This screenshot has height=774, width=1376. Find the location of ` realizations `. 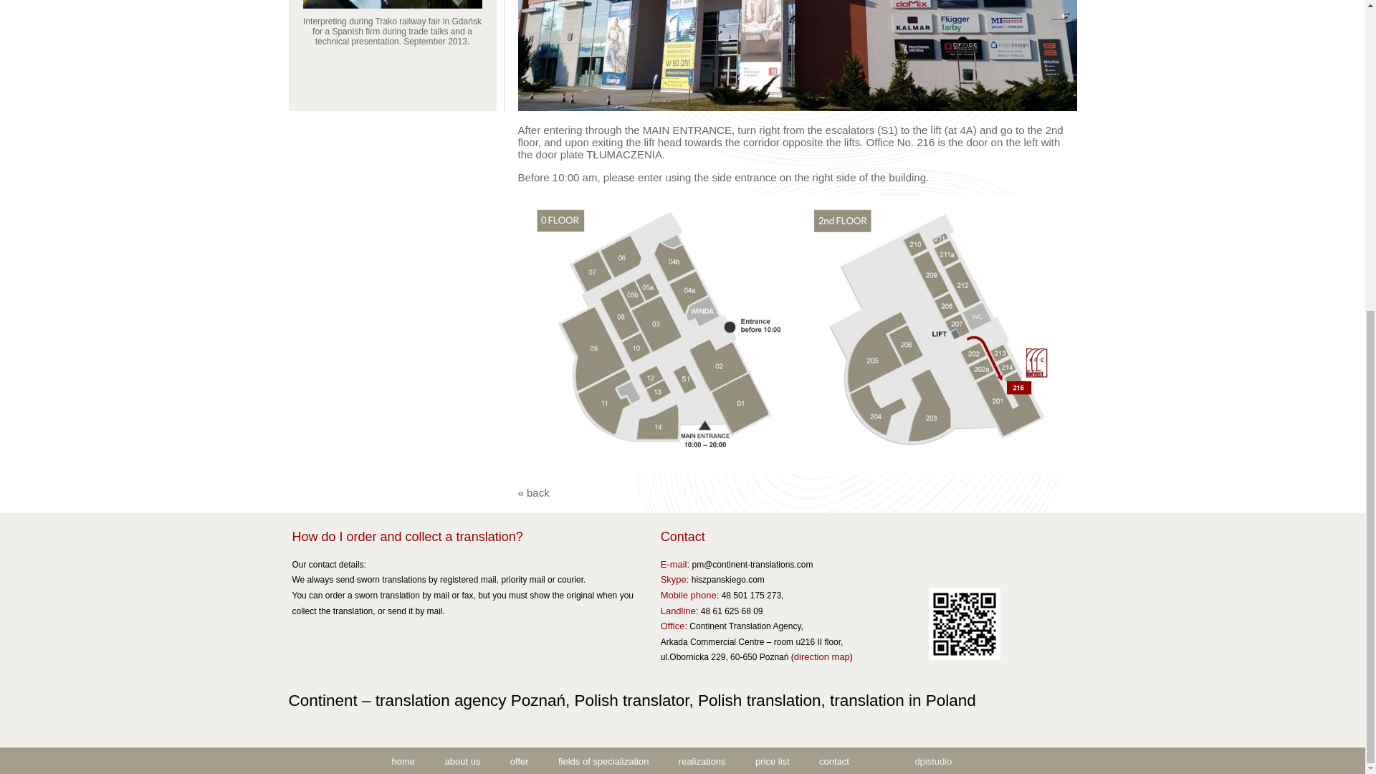

 realizations  is located at coordinates (701, 761).